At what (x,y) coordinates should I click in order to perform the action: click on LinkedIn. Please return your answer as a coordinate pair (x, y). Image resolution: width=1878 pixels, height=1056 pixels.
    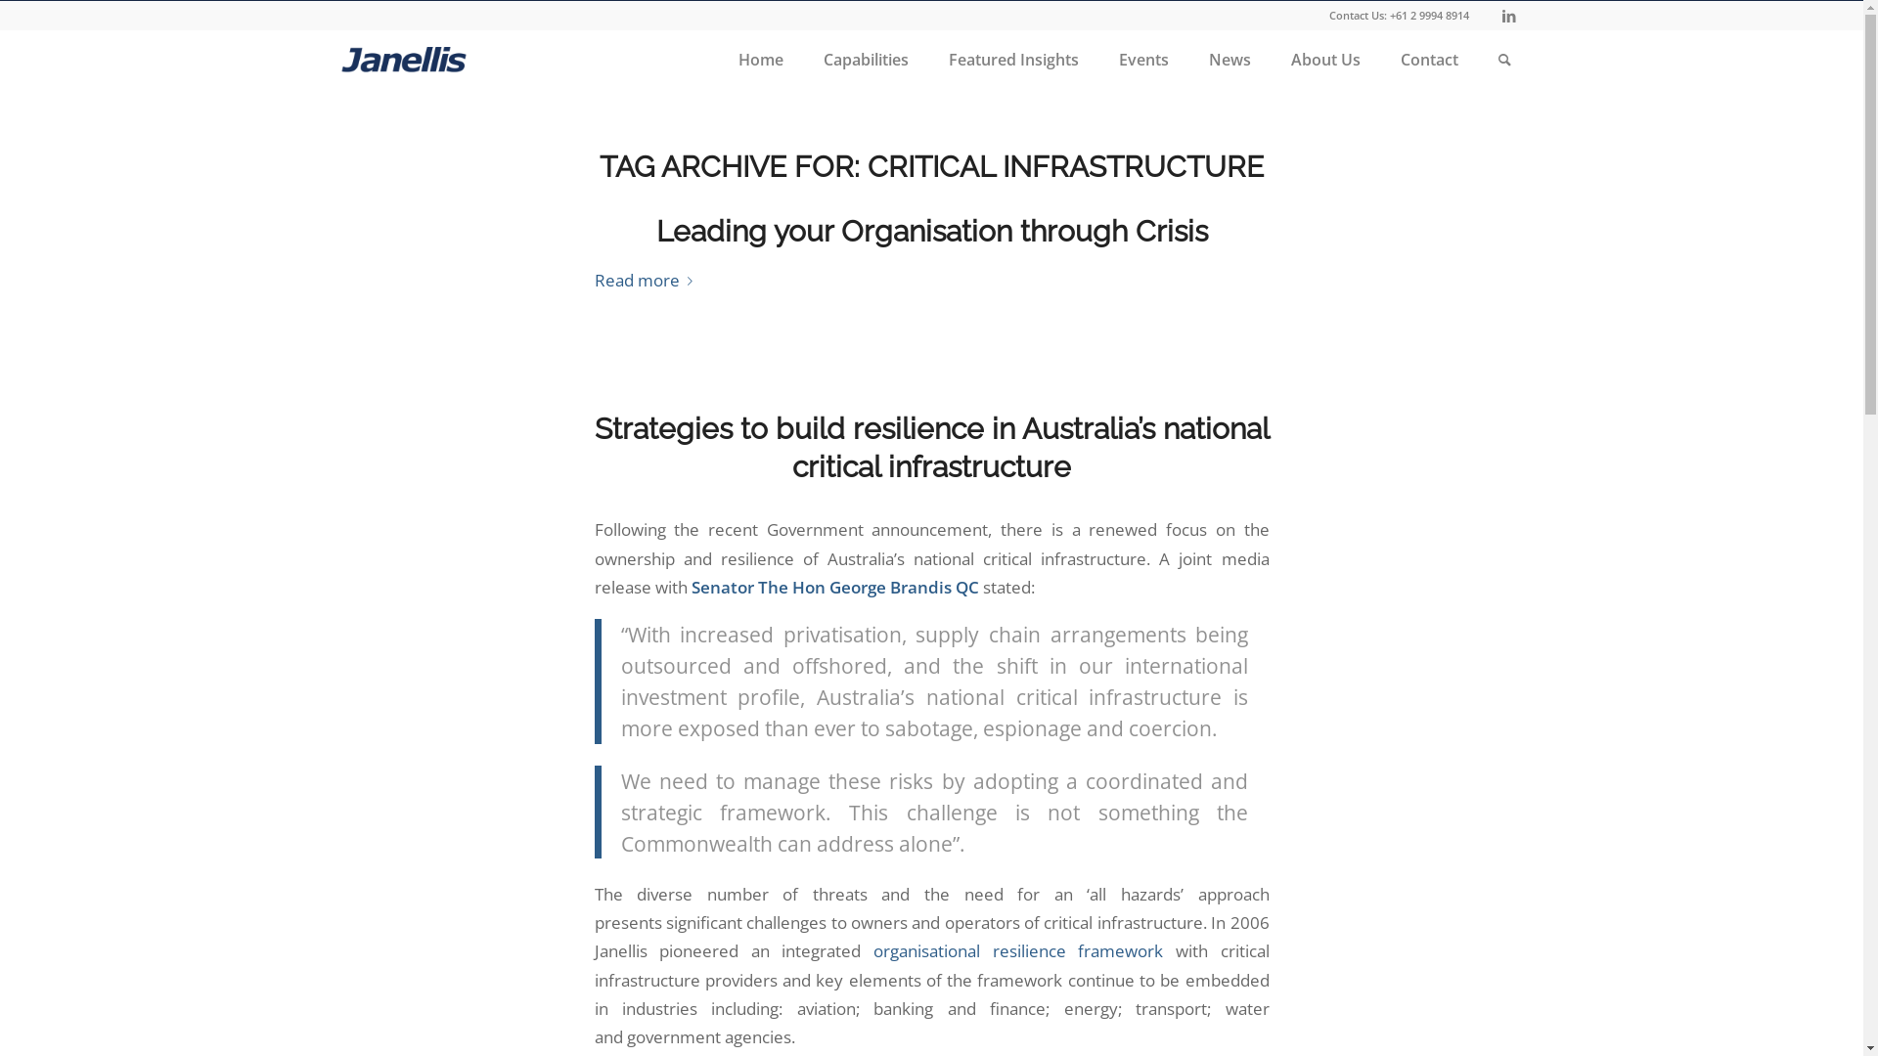
    Looking at the image, I should click on (1509, 16).